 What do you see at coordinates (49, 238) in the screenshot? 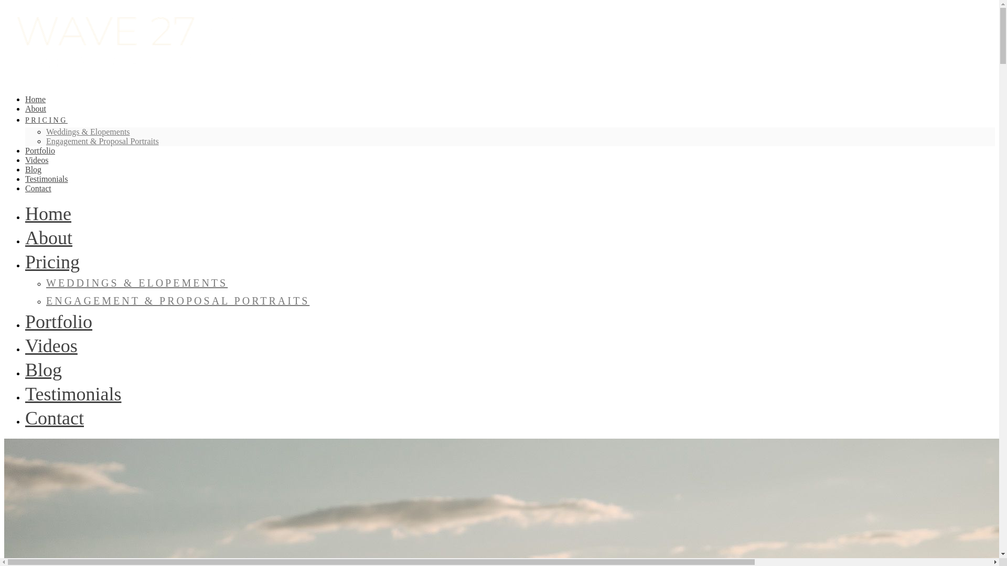
I see `About` at bounding box center [49, 238].